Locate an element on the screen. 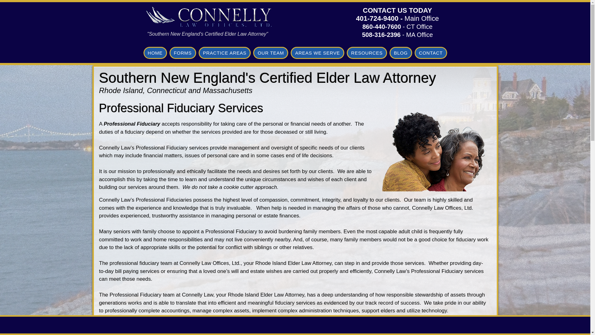 The image size is (595, 335). BLOG is located at coordinates (401, 53).